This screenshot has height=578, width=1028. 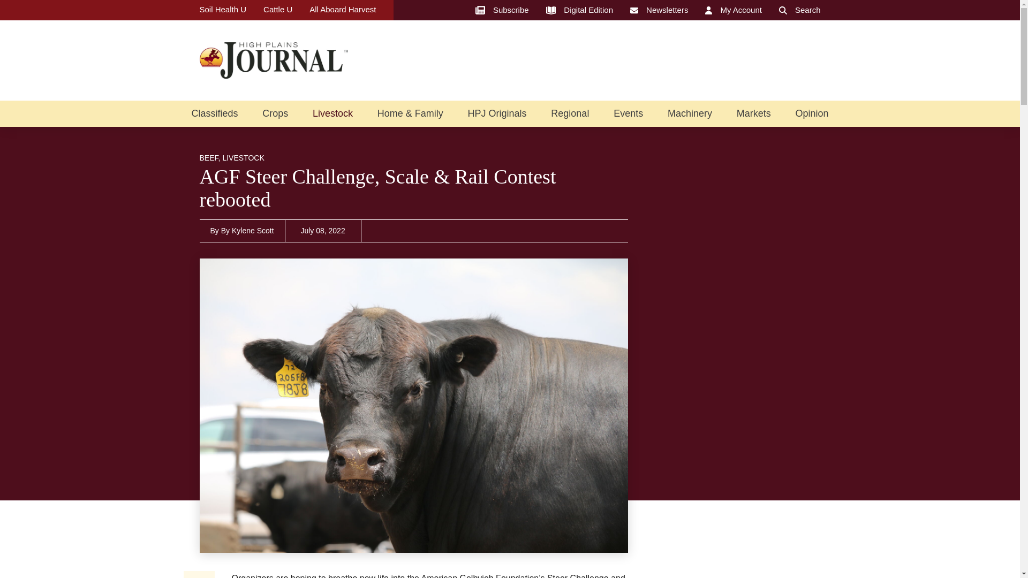 What do you see at coordinates (332, 113) in the screenshot?
I see `Livestock` at bounding box center [332, 113].